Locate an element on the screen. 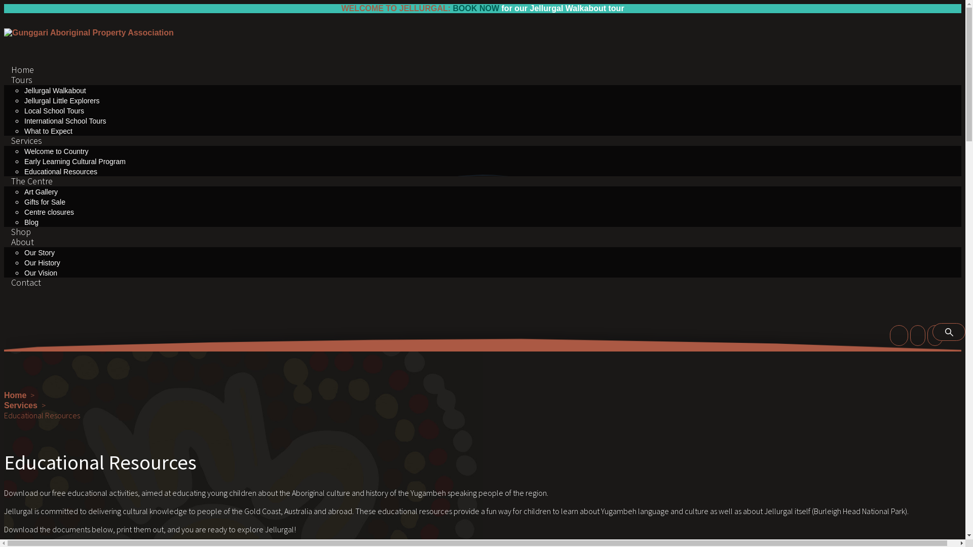 This screenshot has height=547, width=973. Services is located at coordinates (21, 405).